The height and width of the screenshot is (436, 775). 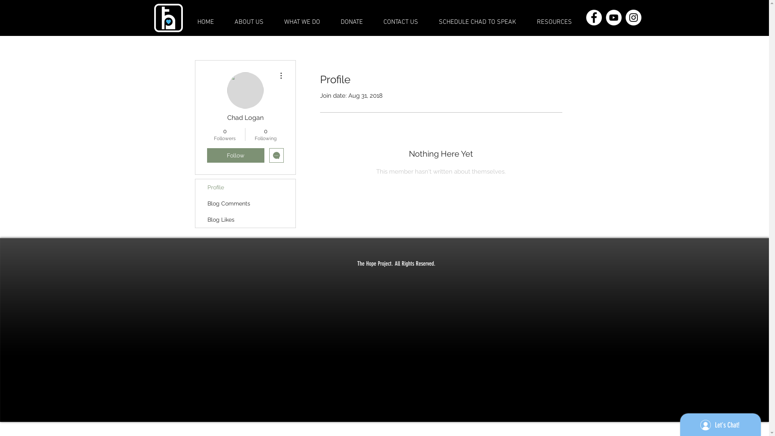 What do you see at coordinates (554, 22) in the screenshot?
I see `RESOURCES` at bounding box center [554, 22].